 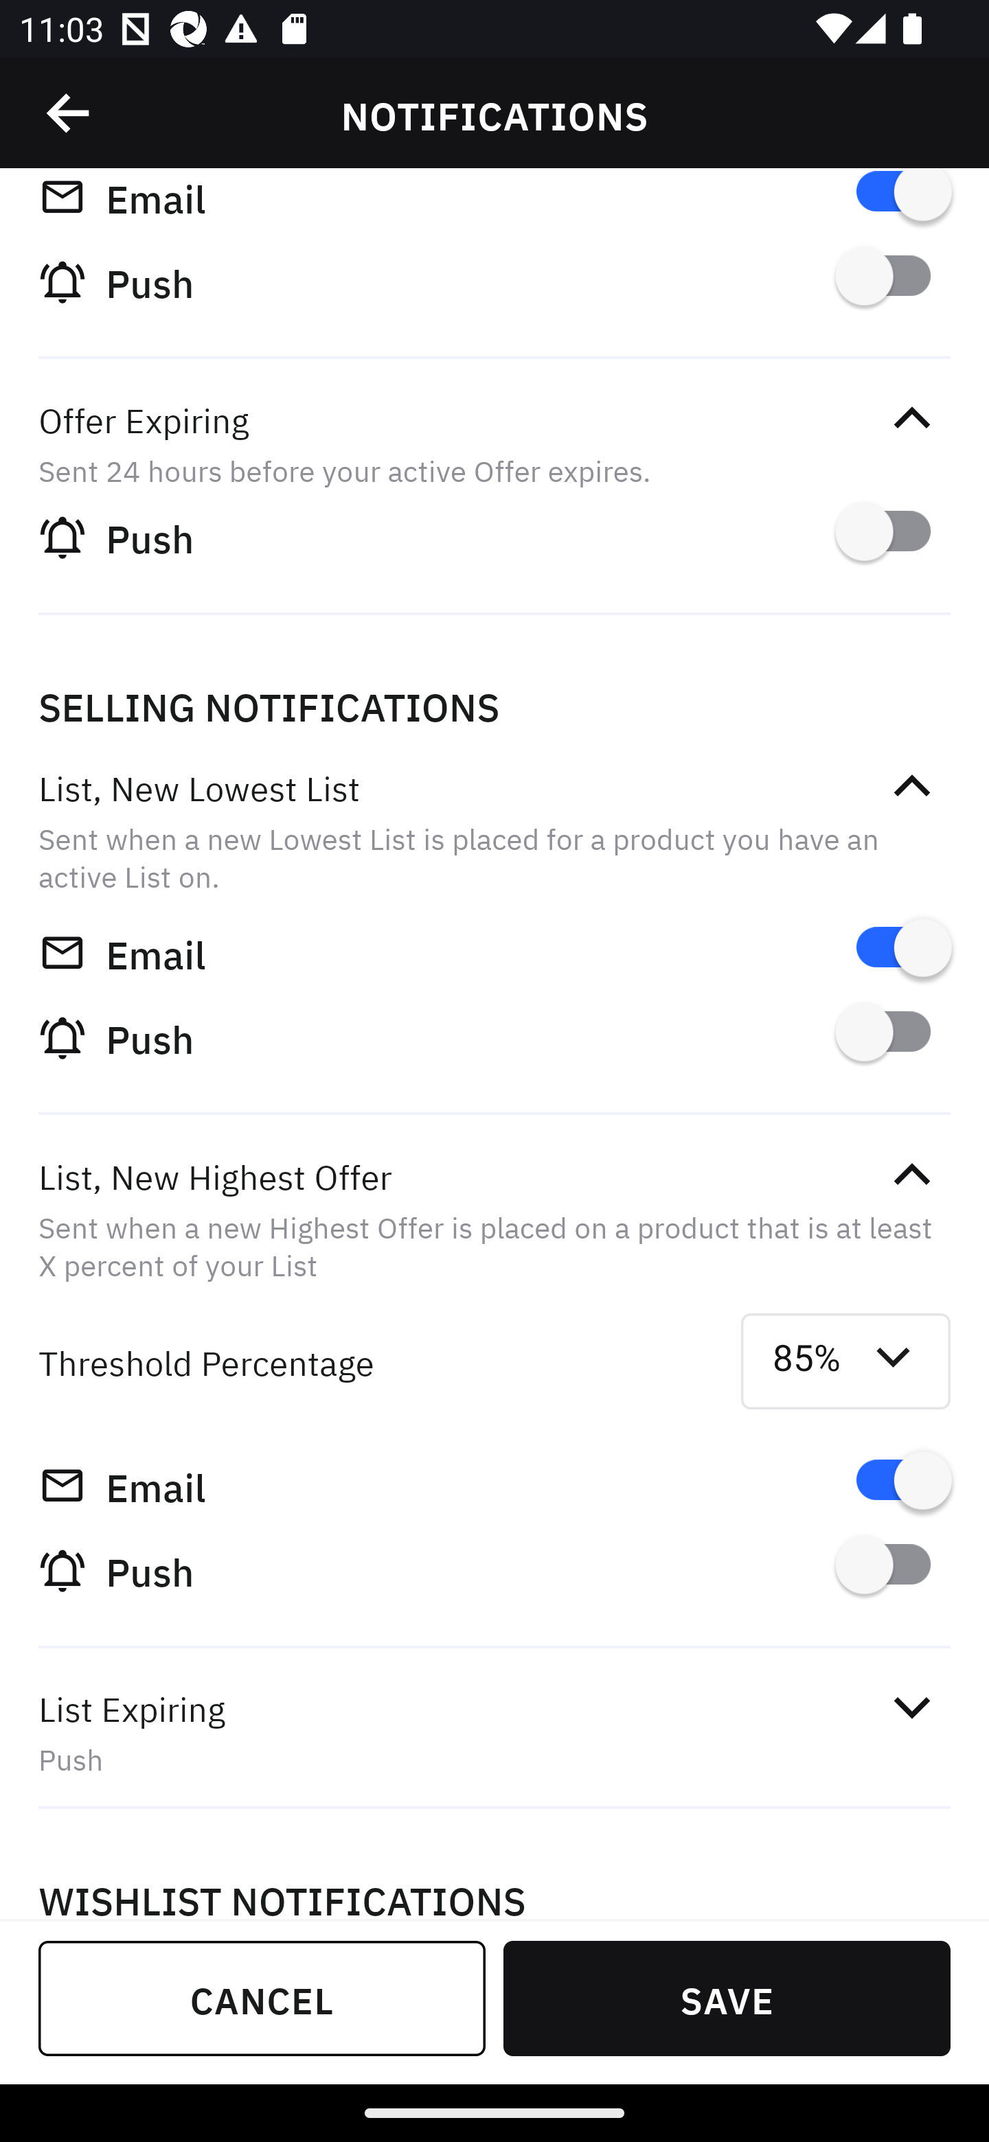 What do you see at coordinates (494, 1733) in the screenshot?
I see `List Expiring  Push` at bounding box center [494, 1733].